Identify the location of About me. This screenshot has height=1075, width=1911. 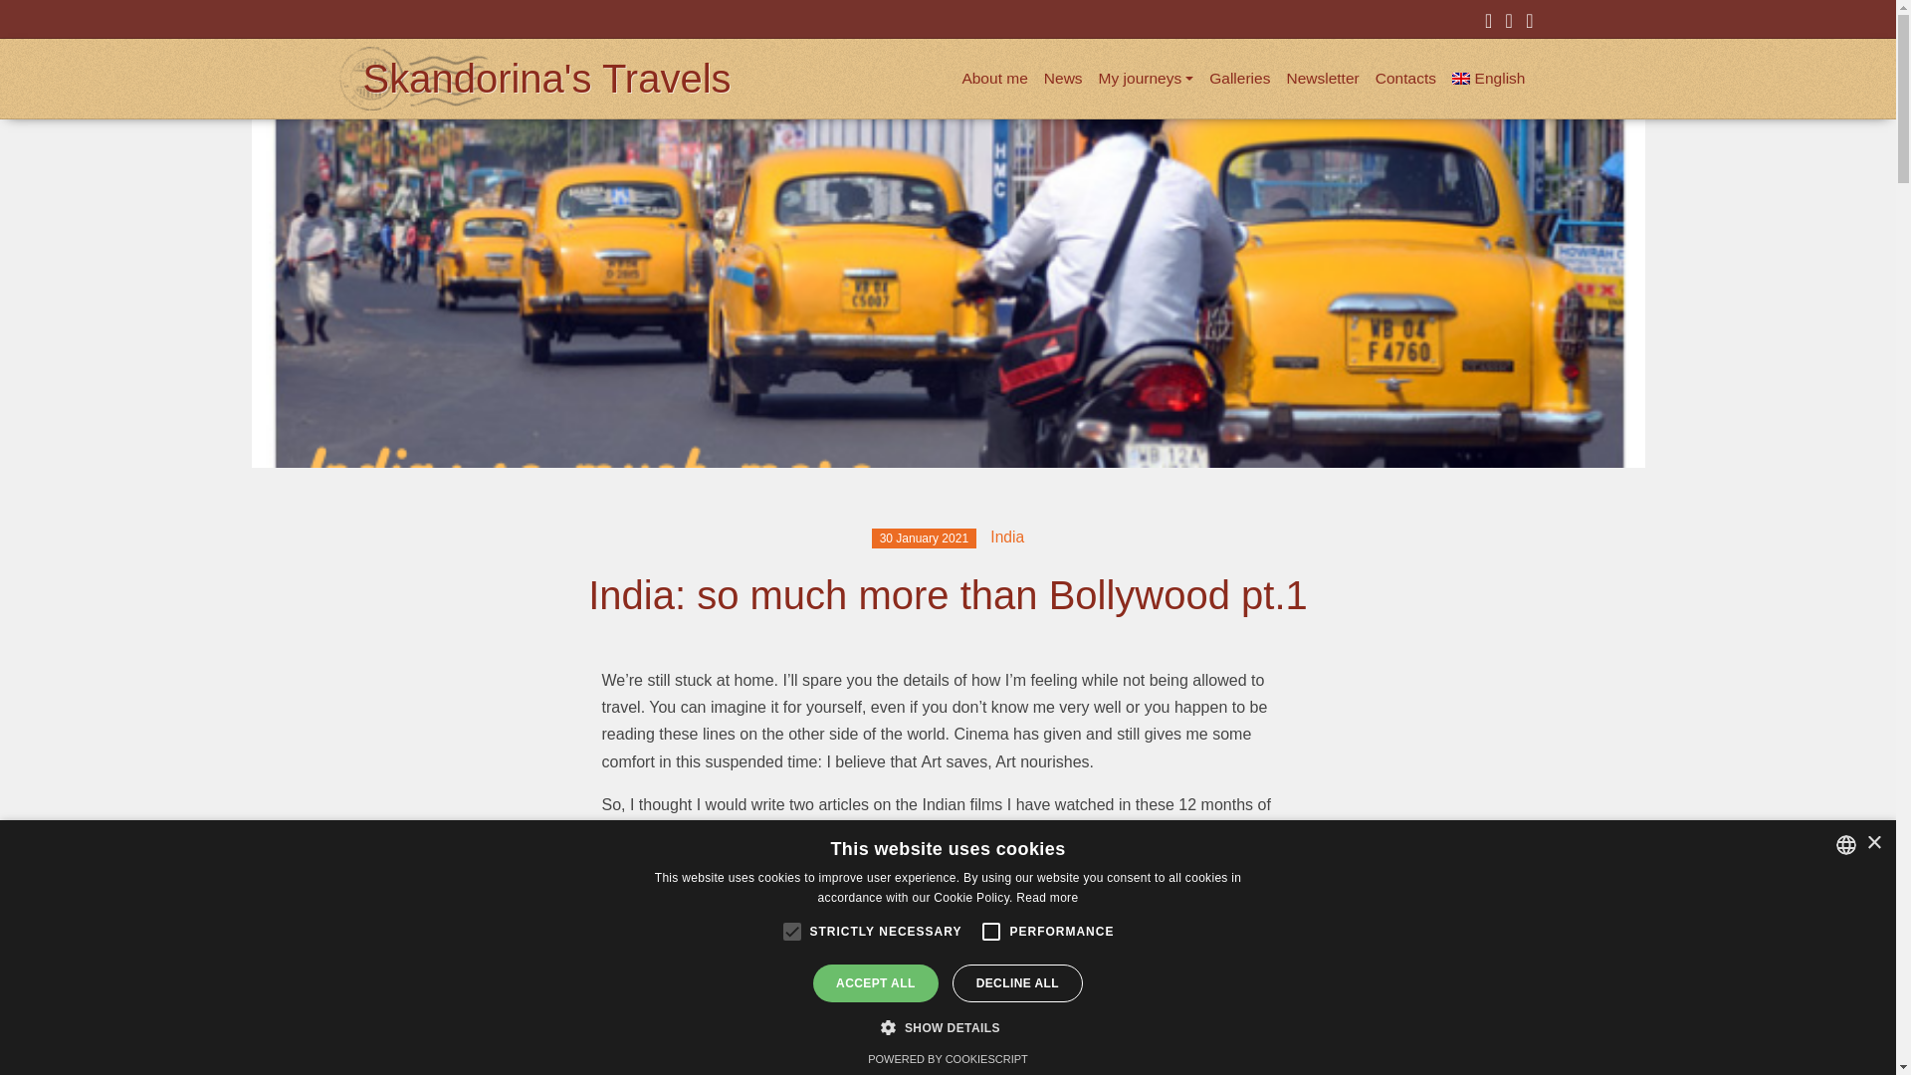
(994, 78).